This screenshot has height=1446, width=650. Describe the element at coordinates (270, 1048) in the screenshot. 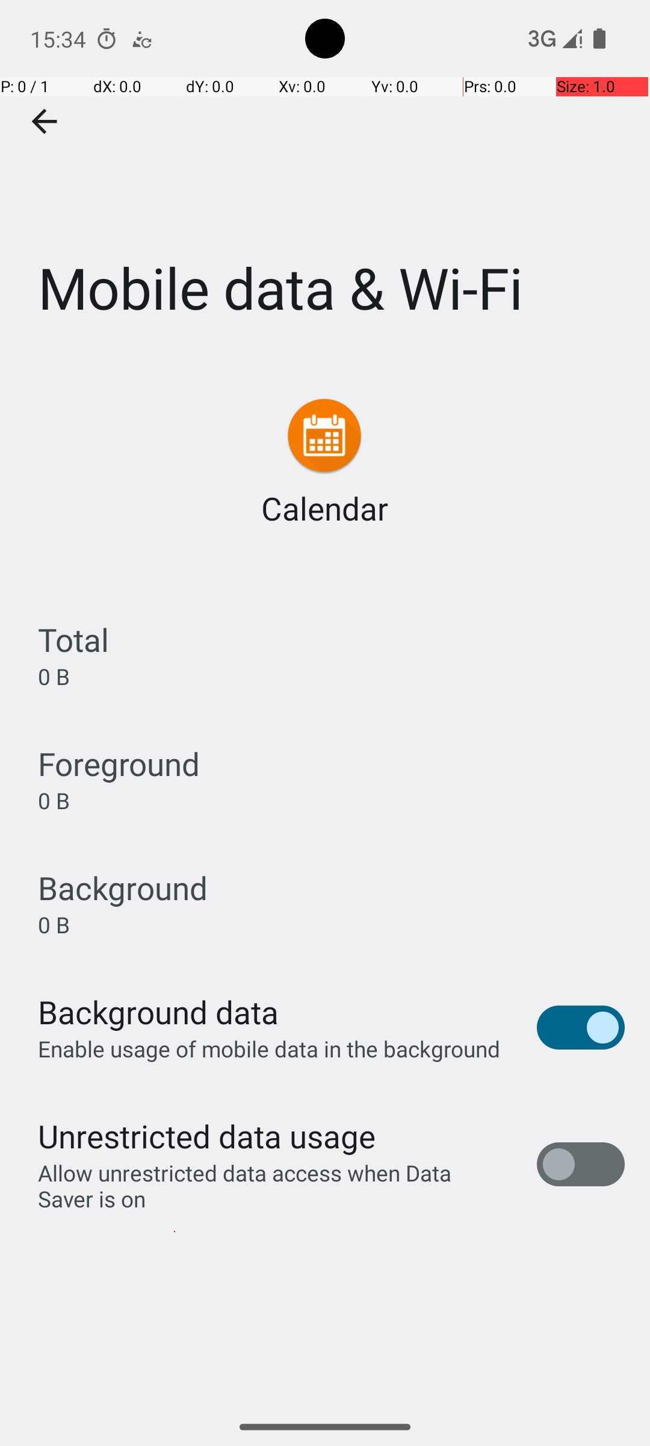

I see `Enable usage of mobile data in the background` at that location.